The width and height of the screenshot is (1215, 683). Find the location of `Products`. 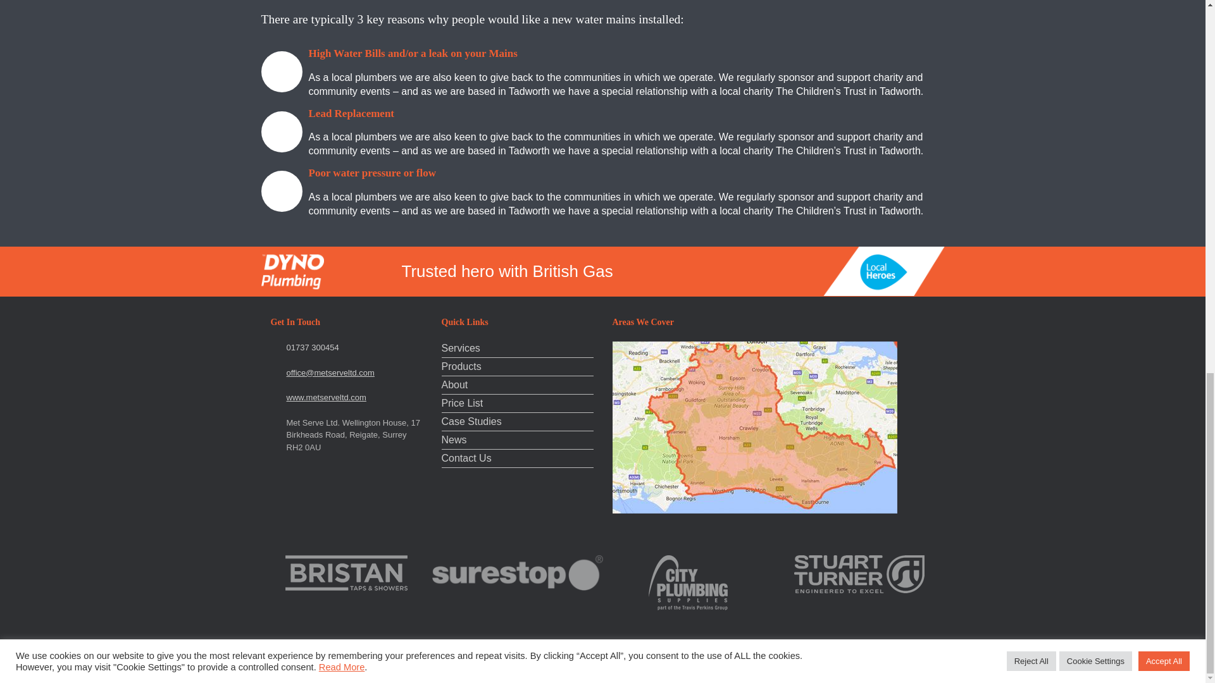

Products is located at coordinates (518, 368).